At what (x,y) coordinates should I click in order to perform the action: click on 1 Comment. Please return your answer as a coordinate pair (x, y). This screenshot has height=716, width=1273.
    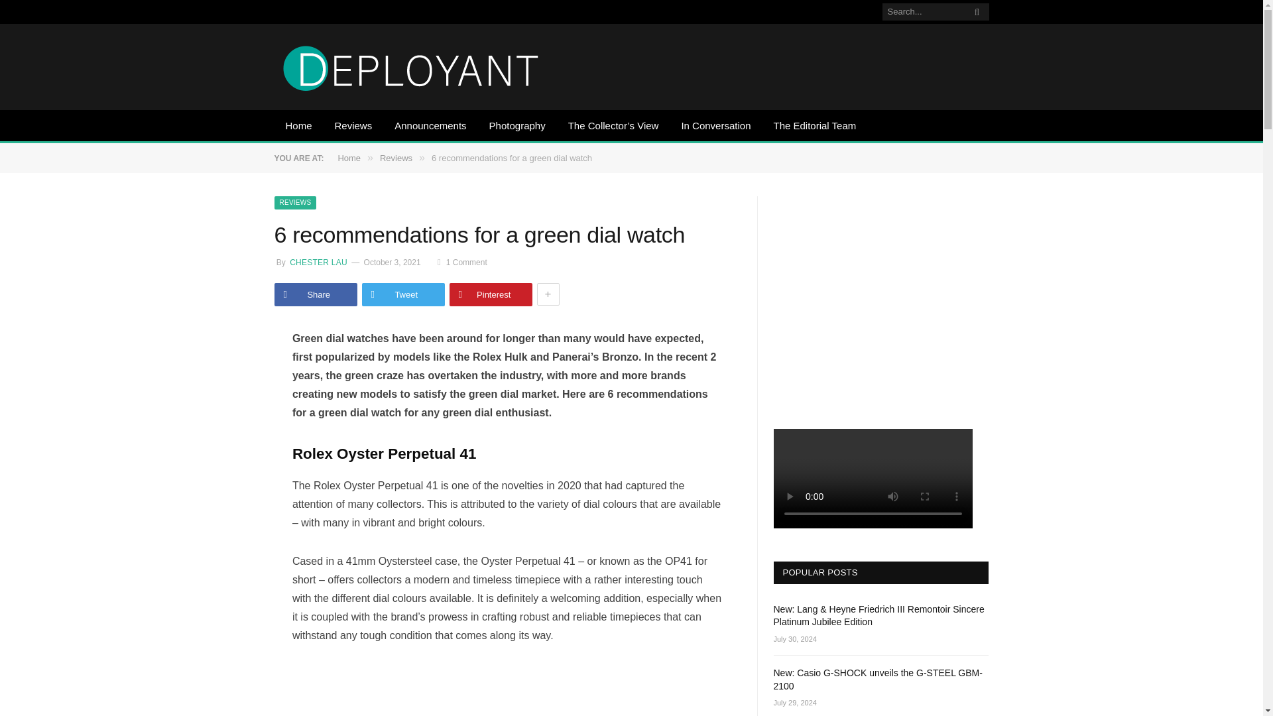
    Looking at the image, I should click on (463, 262).